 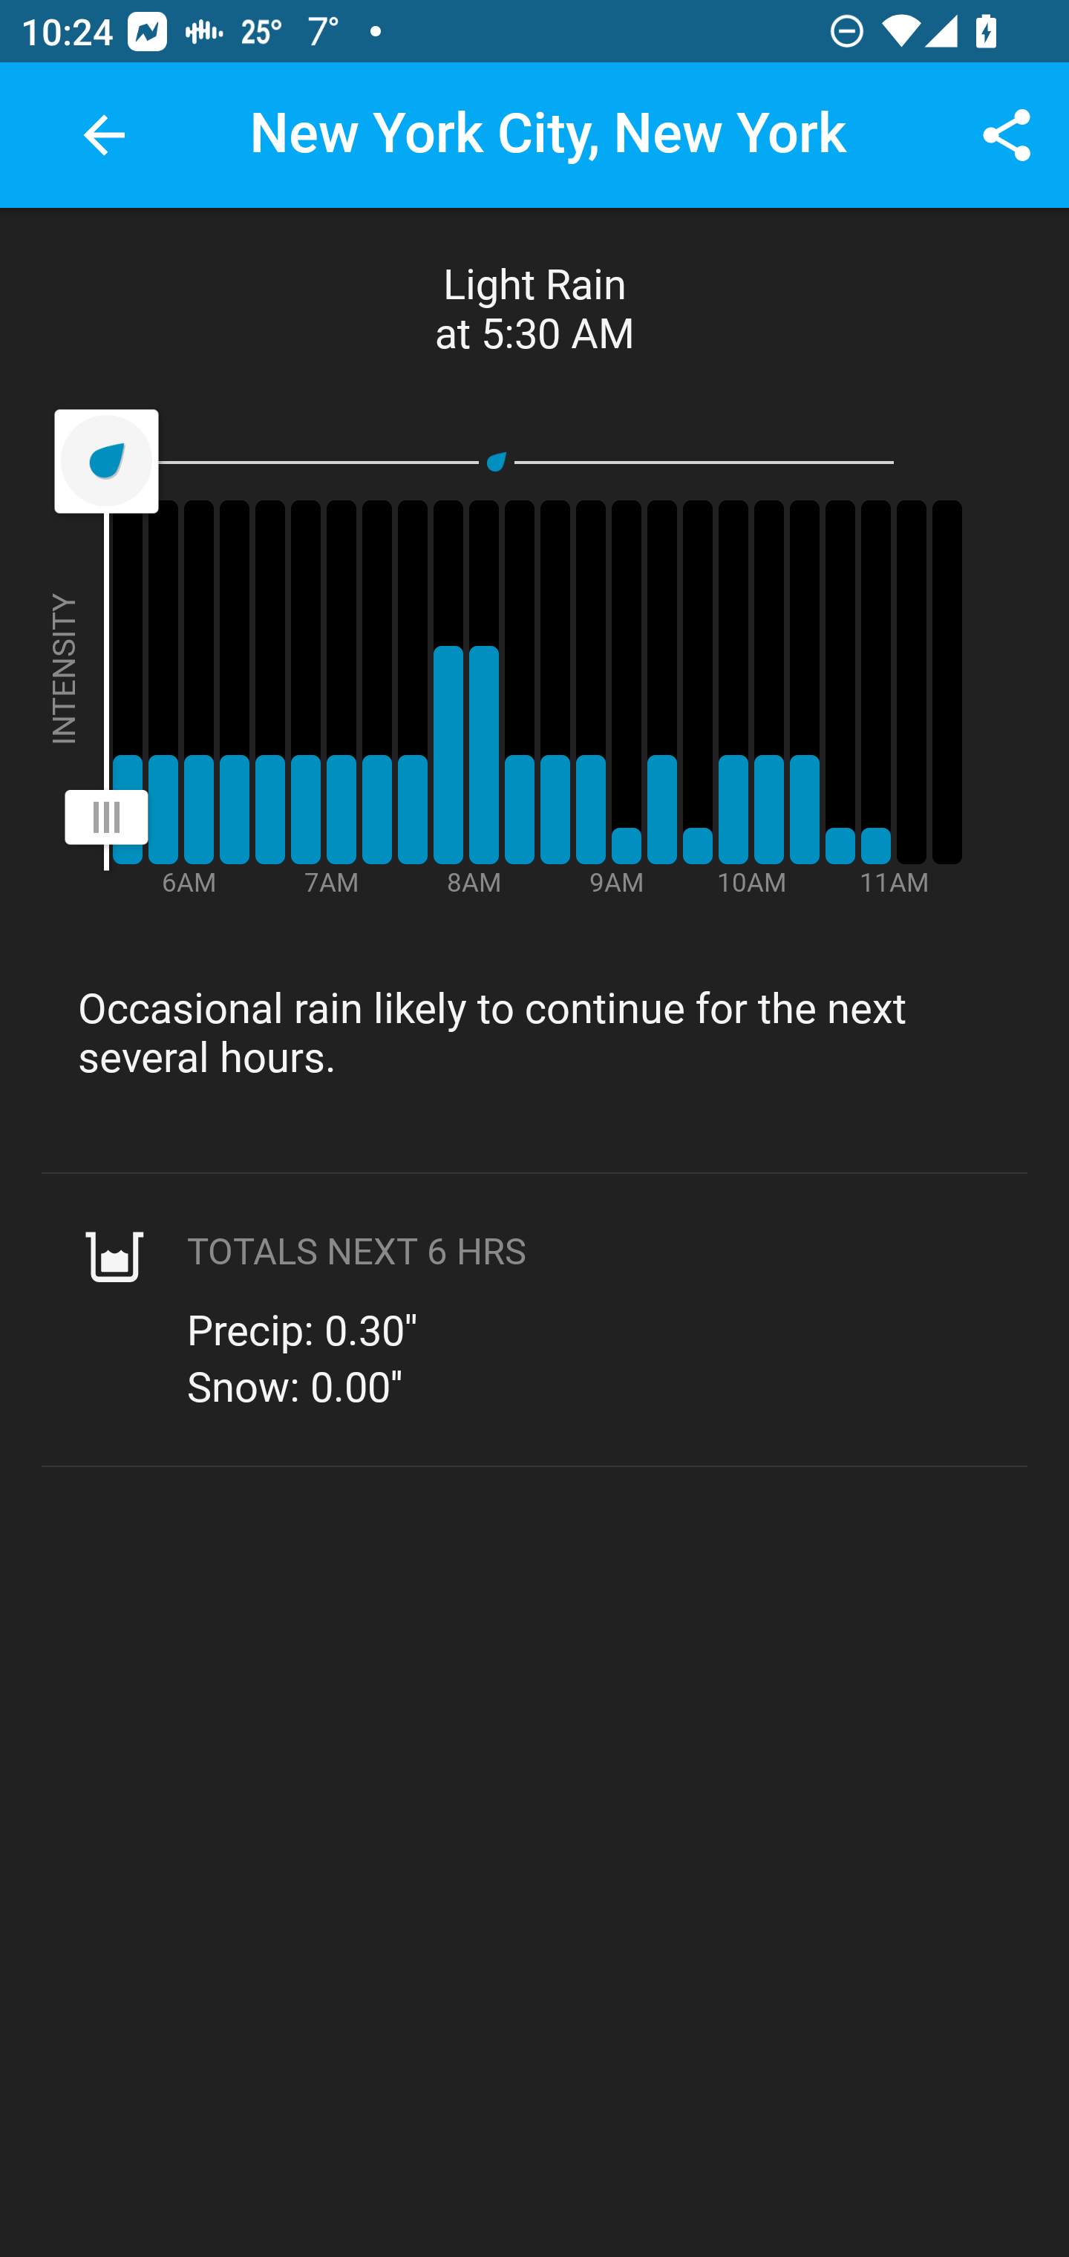 What do you see at coordinates (1007, 135) in the screenshot?
I see `Share` at bounding box center [1007, 135].